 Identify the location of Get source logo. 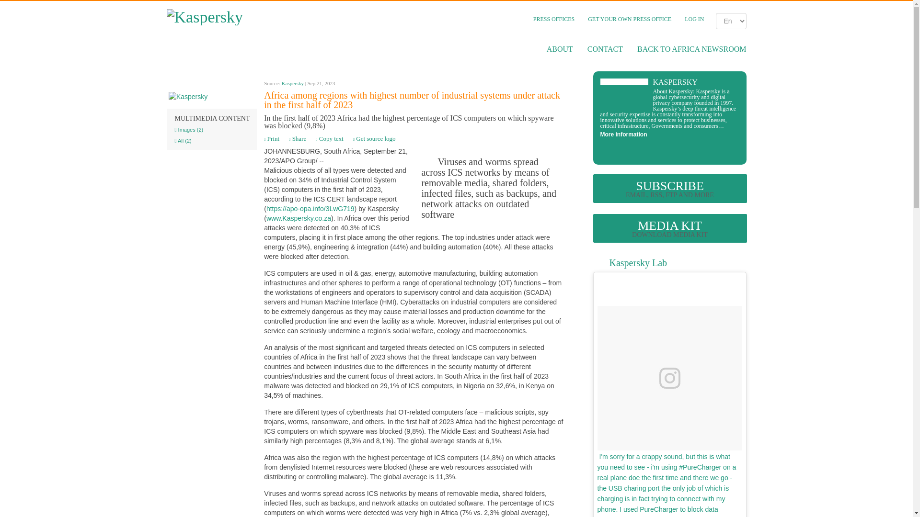
(374, 138).